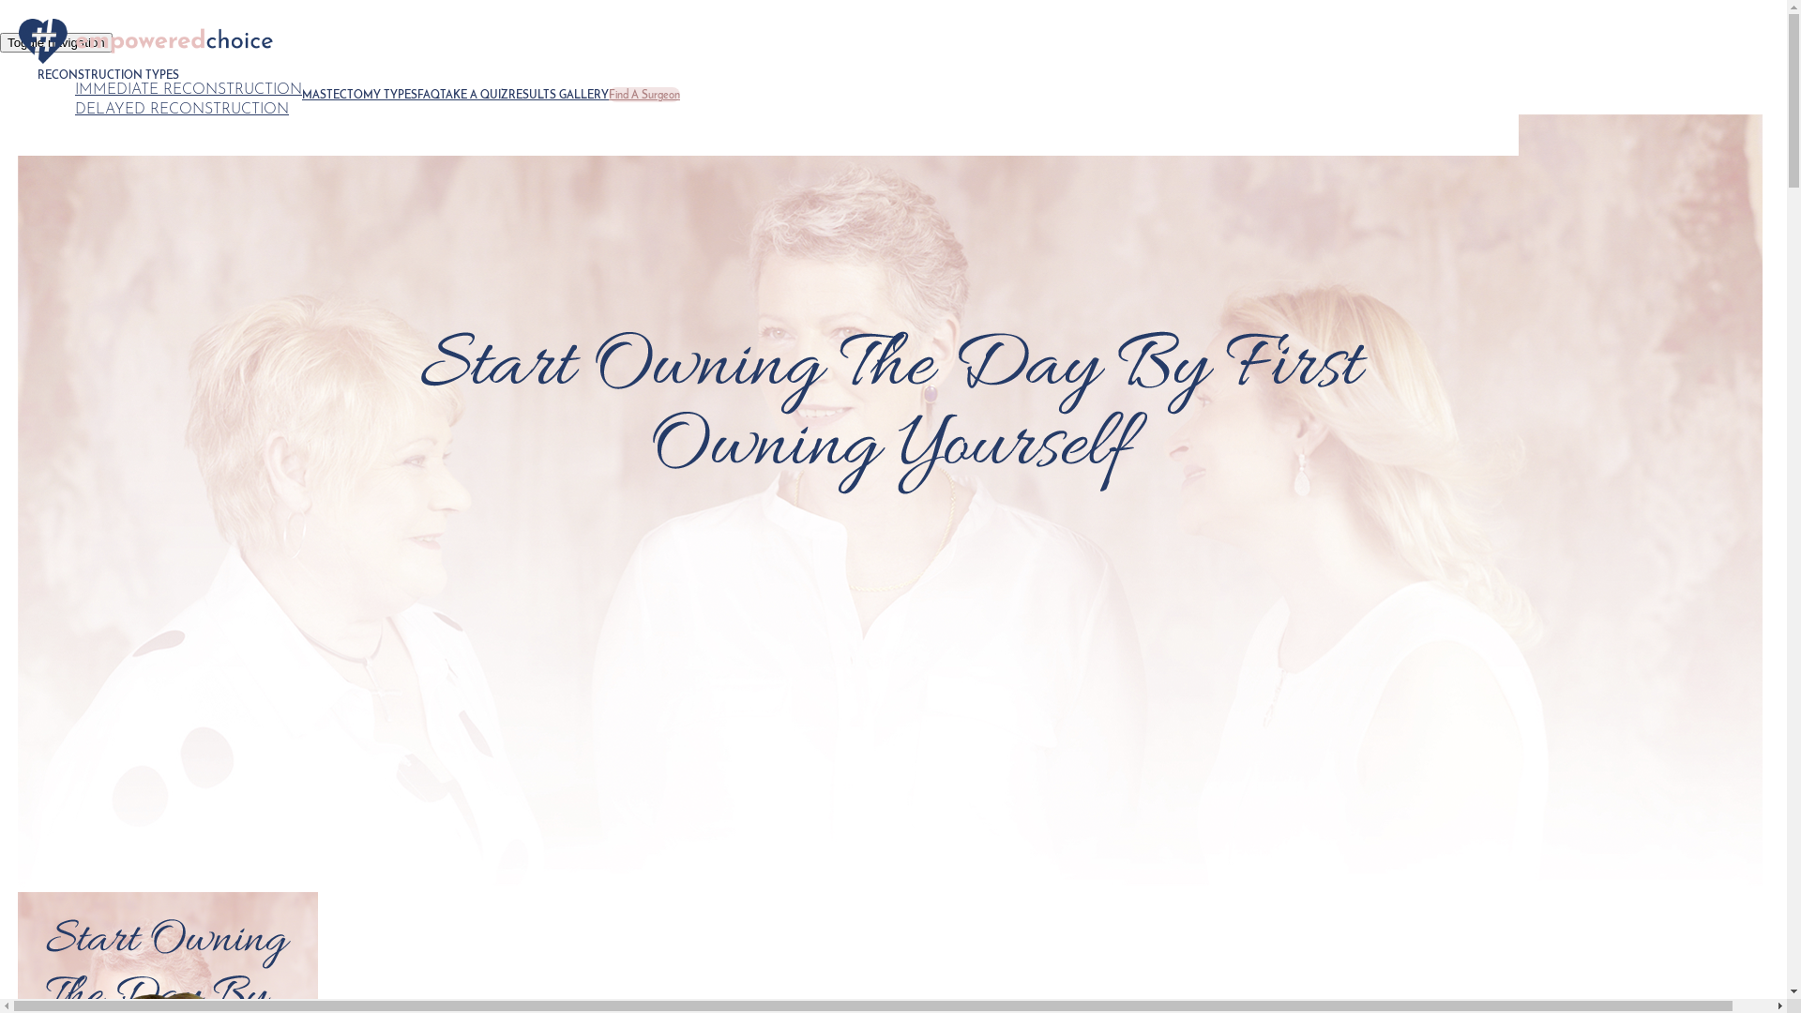 This screenshot has height=1013, width=1801. Describe the element at coordinates (68, 405) in the screenshot. I see `Close` at that location.